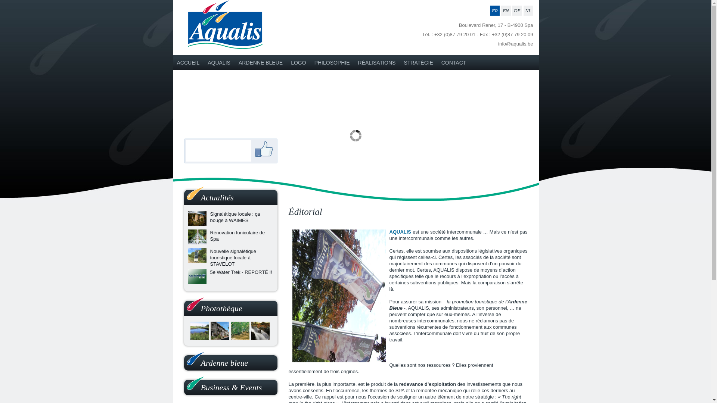  Describe the element at coordinates (517, 10) in the screenshot. I see `DE` at that location.